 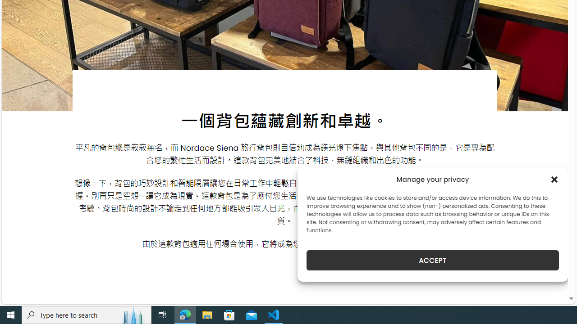 What do you see at coordinates (433, 260) in the screenshot?
I see `ACCEPT` at bounding box center [433, 260].